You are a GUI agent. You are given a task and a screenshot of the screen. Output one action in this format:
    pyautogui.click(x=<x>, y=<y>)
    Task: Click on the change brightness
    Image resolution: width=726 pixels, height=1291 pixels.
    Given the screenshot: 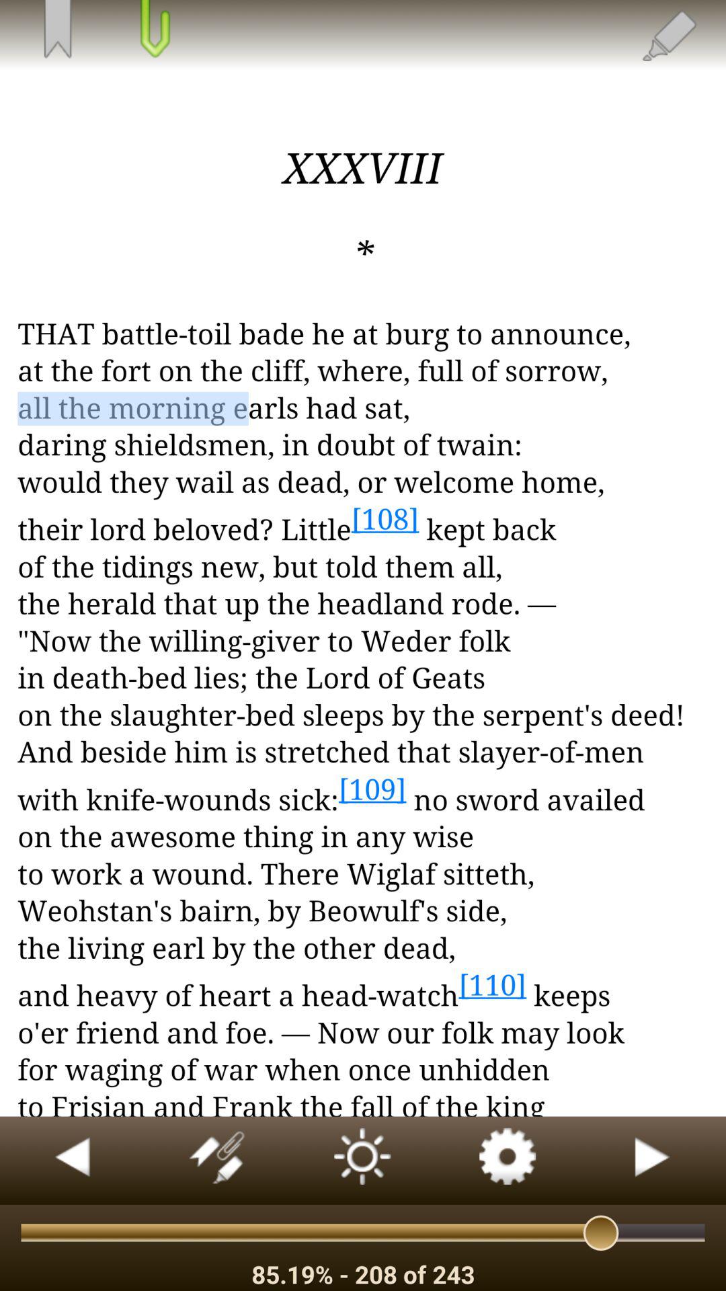 What is the action you would take?
    pyautogui.click(x=363, y=1161)
    